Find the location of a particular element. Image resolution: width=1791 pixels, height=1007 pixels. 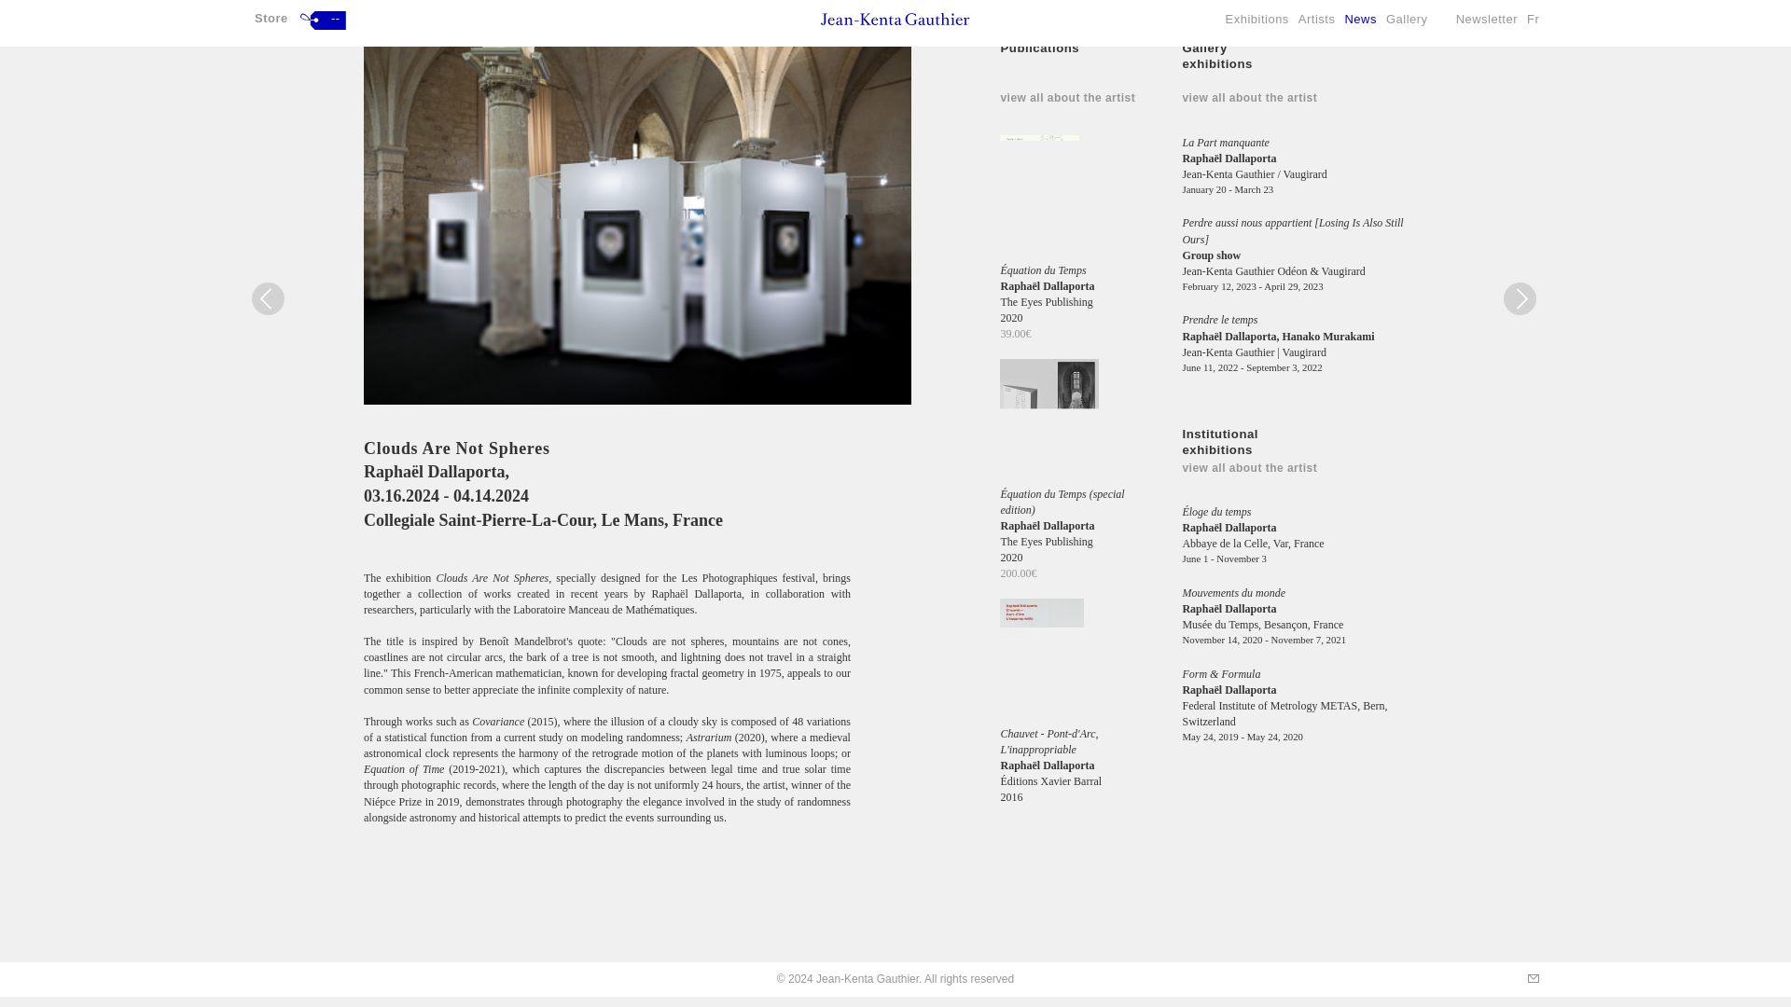

Store is located at coordinates (271, 9).